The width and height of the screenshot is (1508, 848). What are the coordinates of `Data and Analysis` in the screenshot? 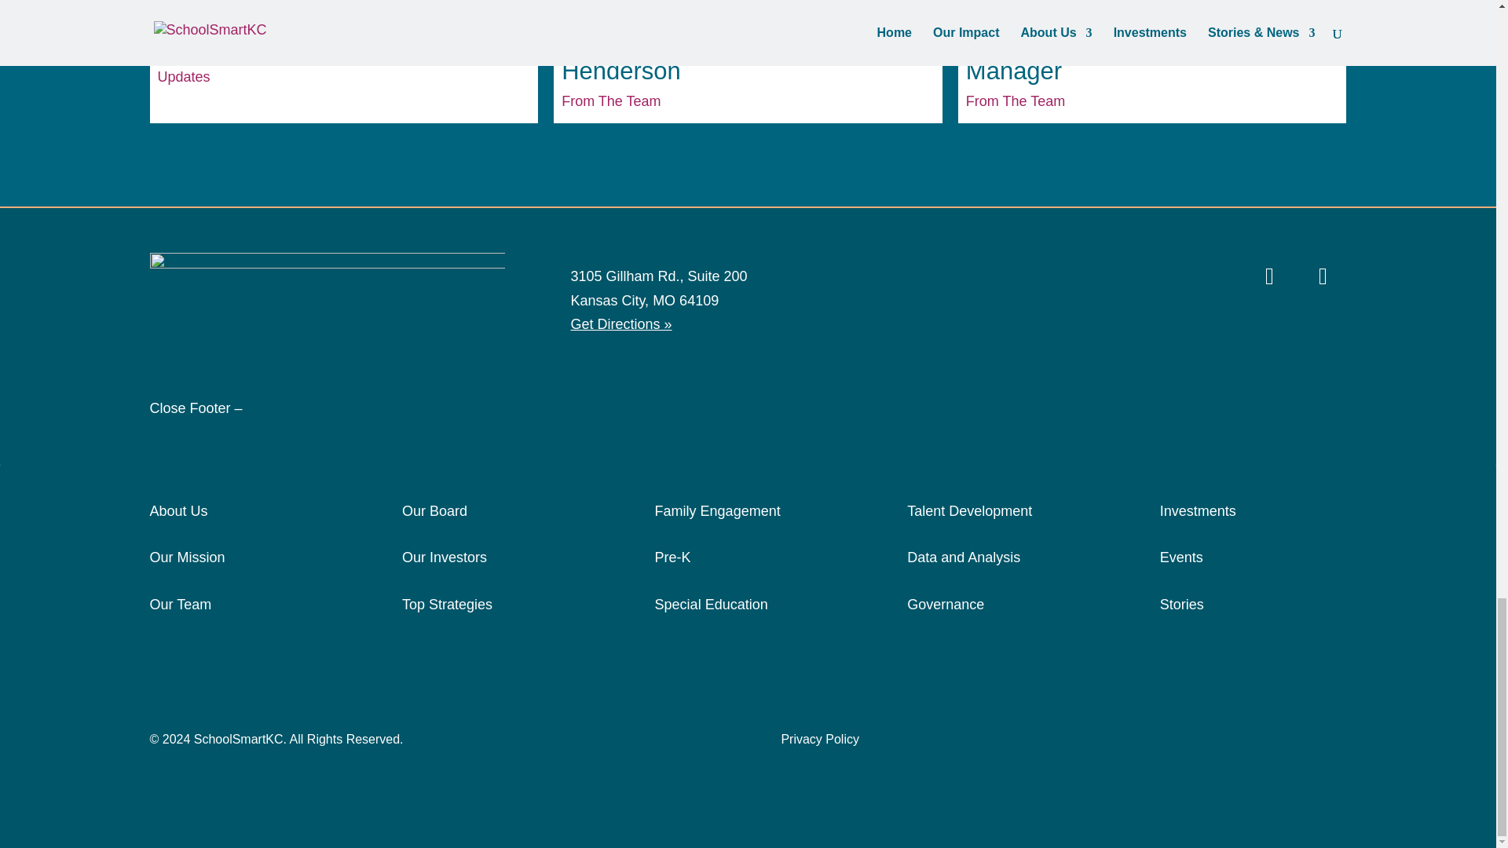 It's located at (964, 557).